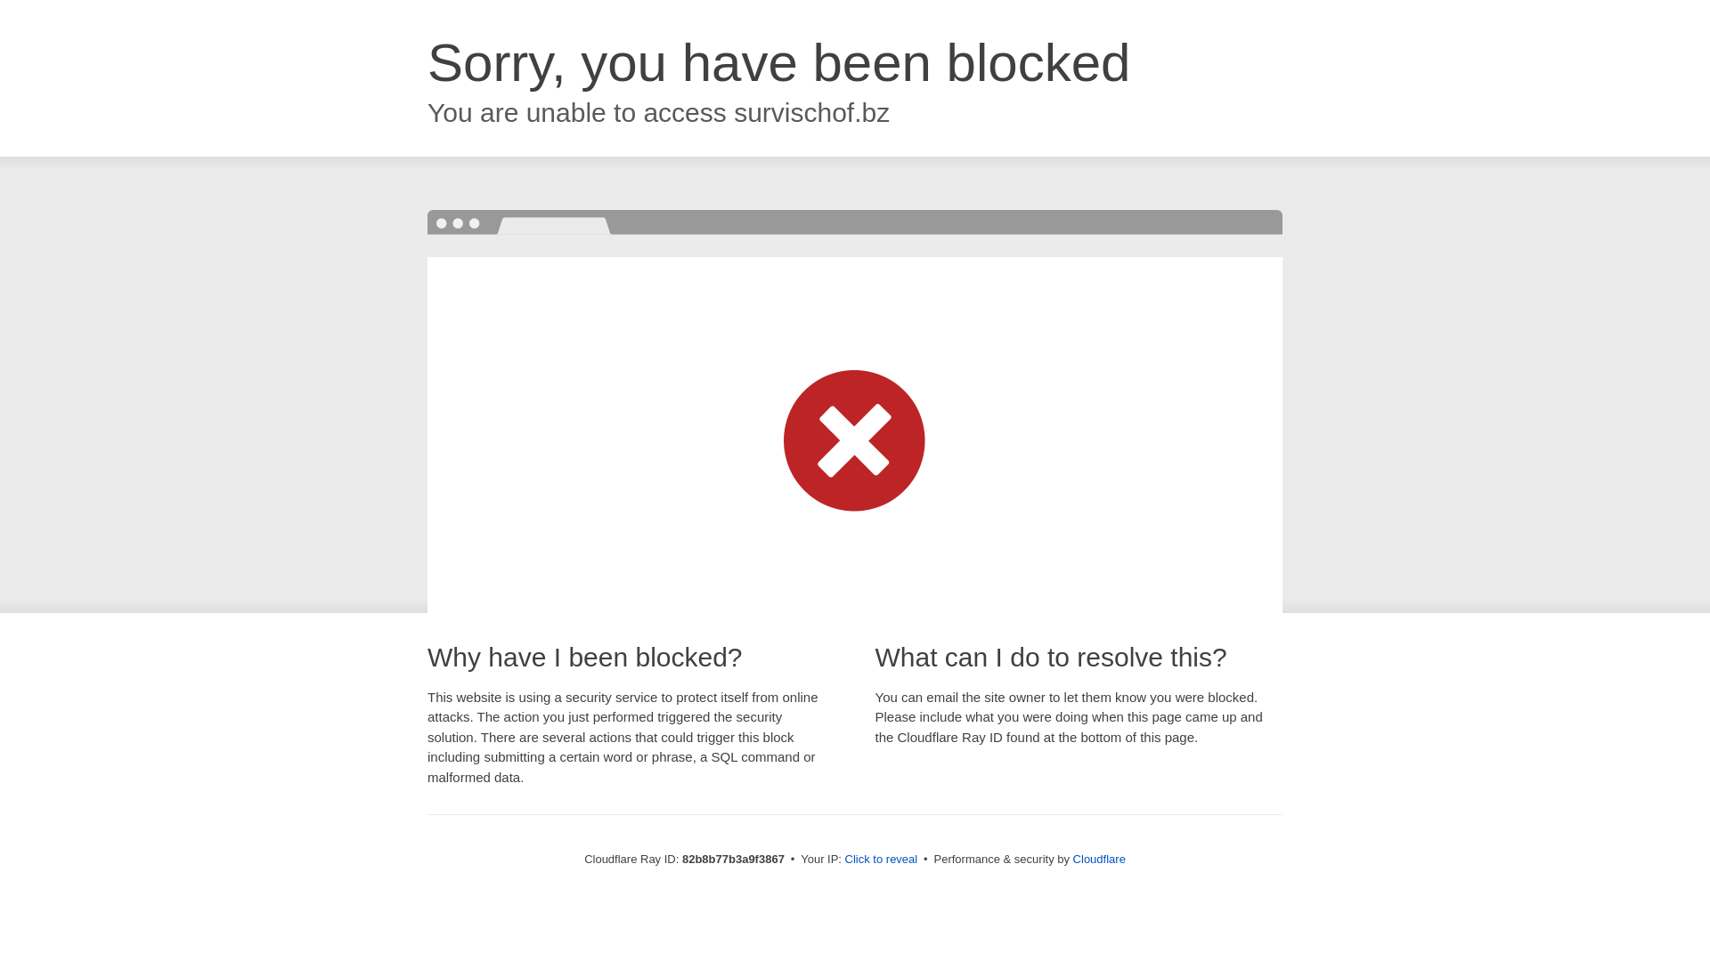 Image resolution: width=1710 pixels, height=961 pixels. Describe the element at coordinates (882, 860) in the screenshot. I see `Click to reveal` at that location.